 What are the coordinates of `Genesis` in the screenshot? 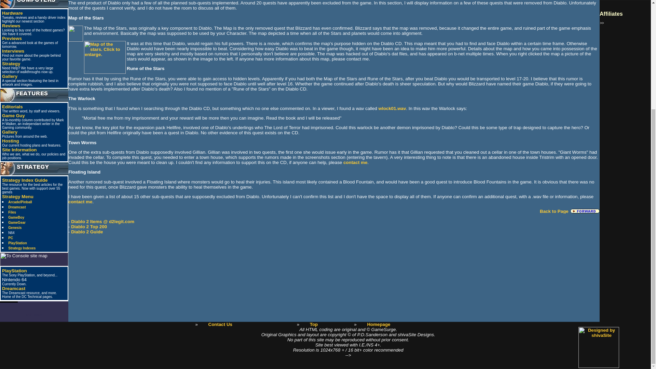 It's located at (15, 228).